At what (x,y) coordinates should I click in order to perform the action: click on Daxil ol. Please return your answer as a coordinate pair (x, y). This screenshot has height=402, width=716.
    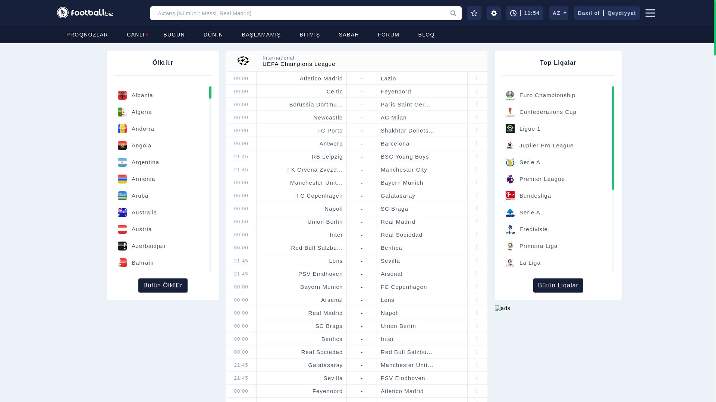
    Looking at the image, I should click on (588, 13).